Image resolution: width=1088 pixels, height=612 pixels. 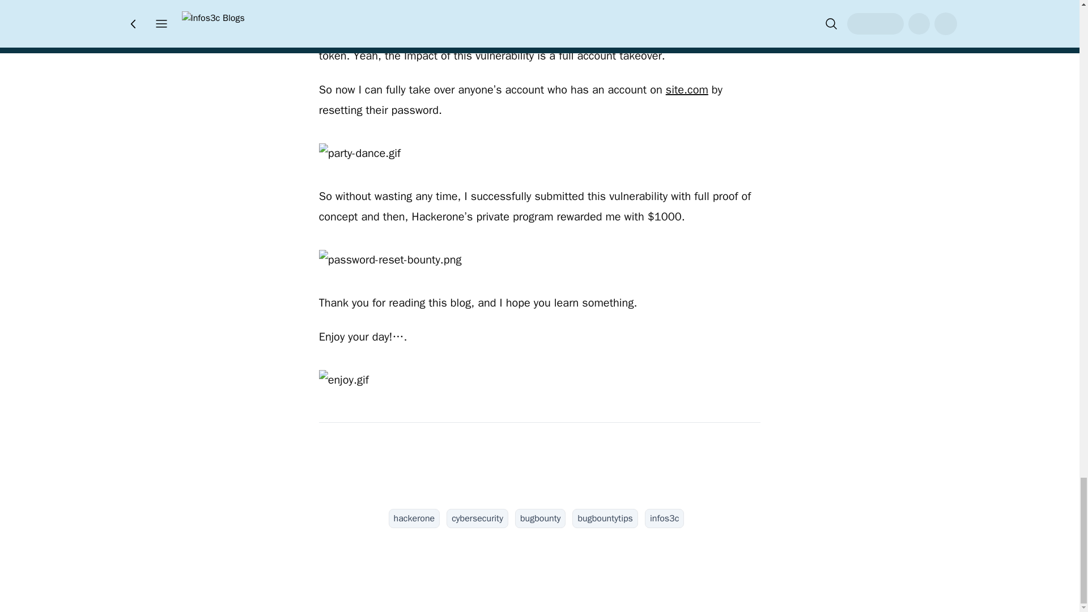 What do you see at coordinates (664, 518) in the screenshot?
I see `infos3c` at bounding box center [664, 518].